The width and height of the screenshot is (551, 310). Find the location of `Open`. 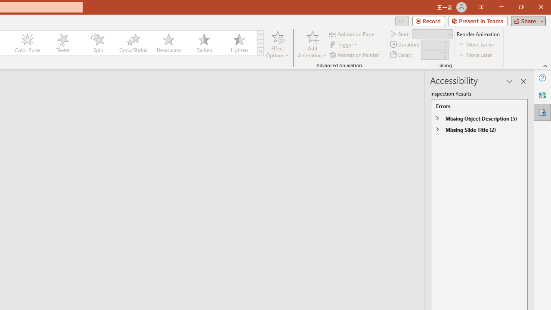

Open is located at coordinates (449, 34).